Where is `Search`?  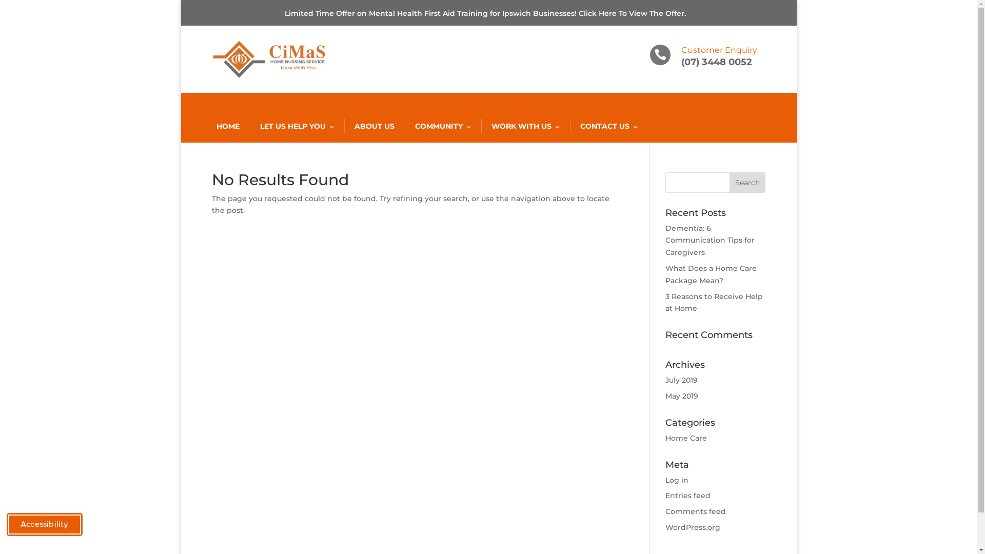
Search is located at coordinates (747, 183).